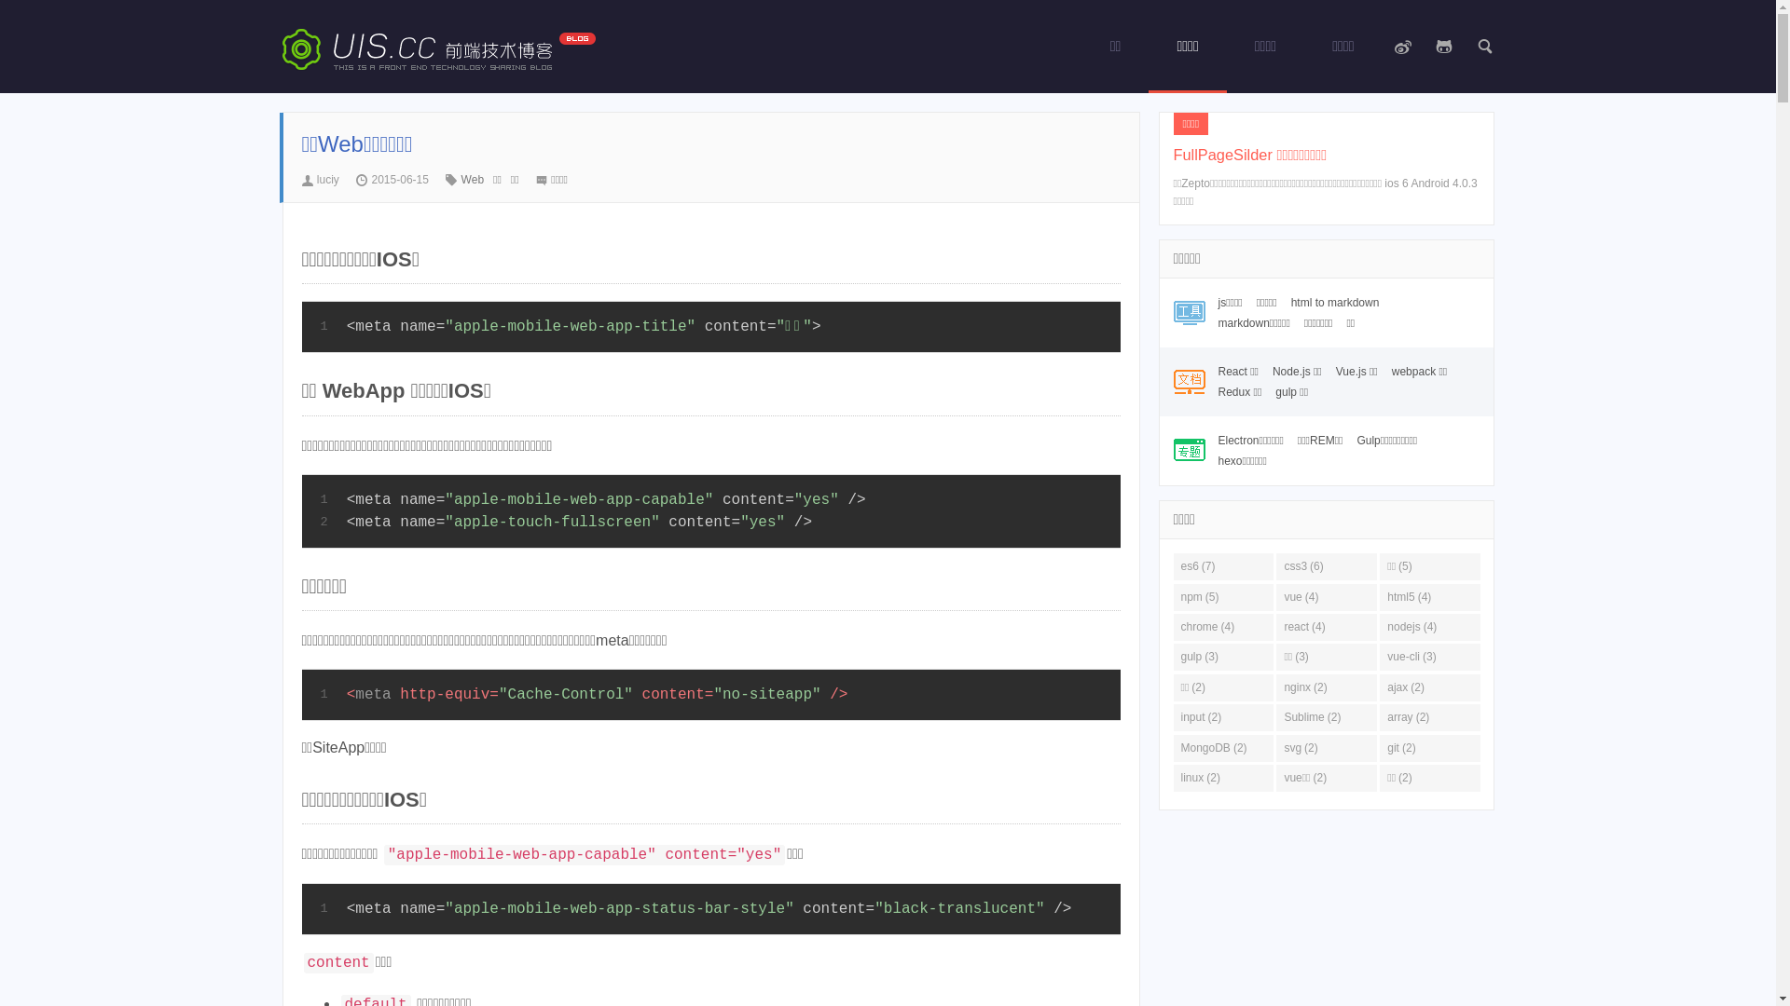 This screenshot has width=1790, height=1006. What do you see at coordinates (1430, 749) in the screenshot?
I see `git2` at bounding box center [1430, 749].